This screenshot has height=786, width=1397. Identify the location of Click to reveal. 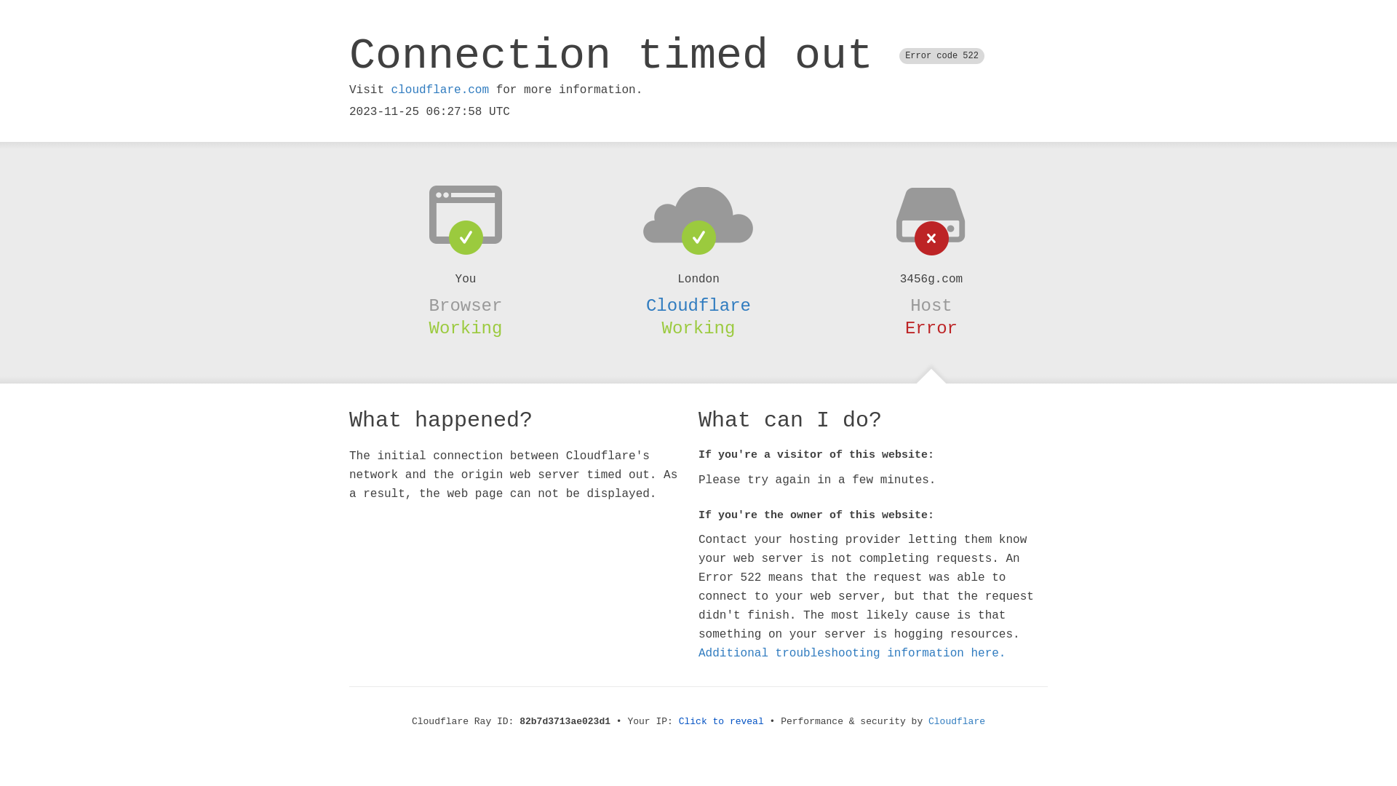
(722, 722).